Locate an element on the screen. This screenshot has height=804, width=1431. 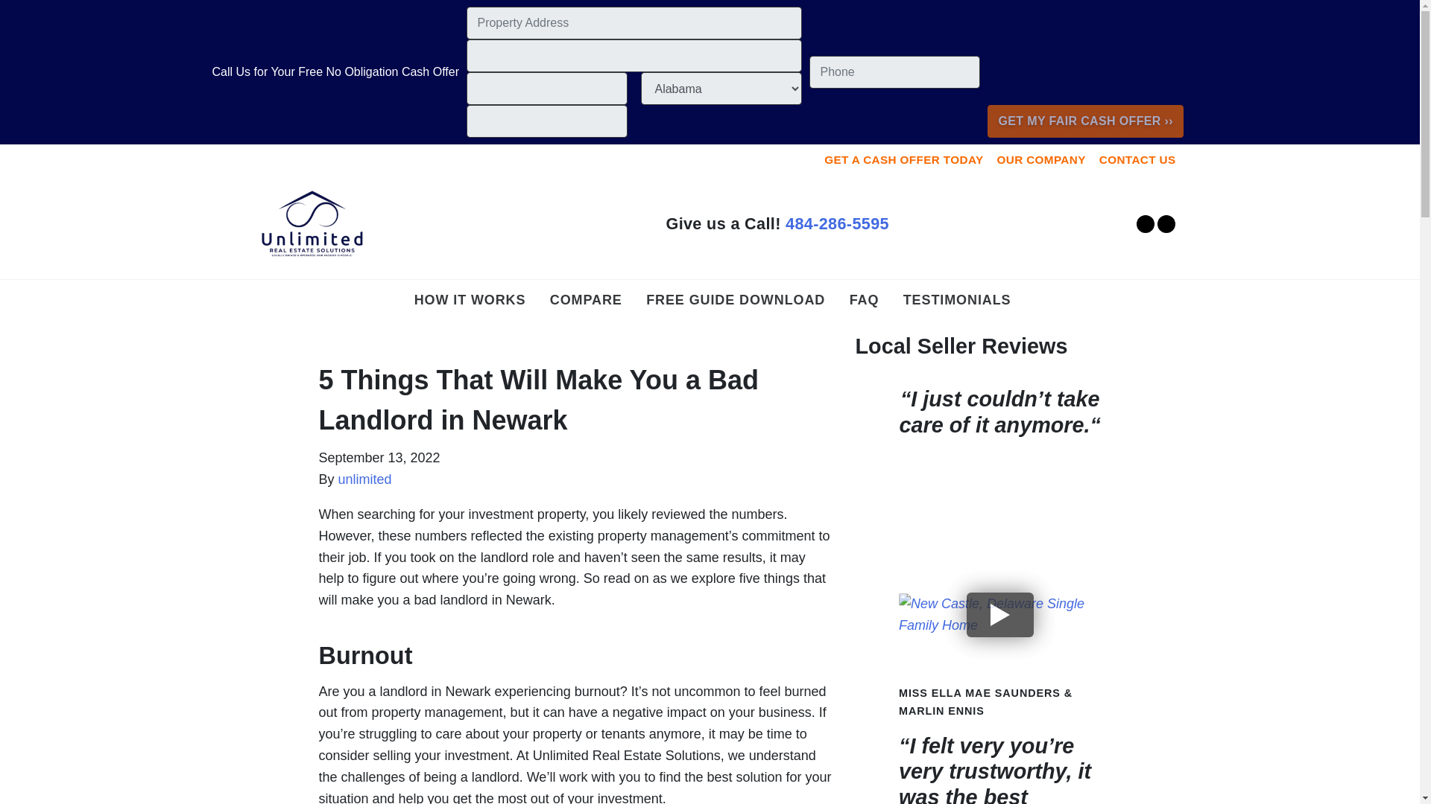
Facebook is located at coordinates (1145, 224).